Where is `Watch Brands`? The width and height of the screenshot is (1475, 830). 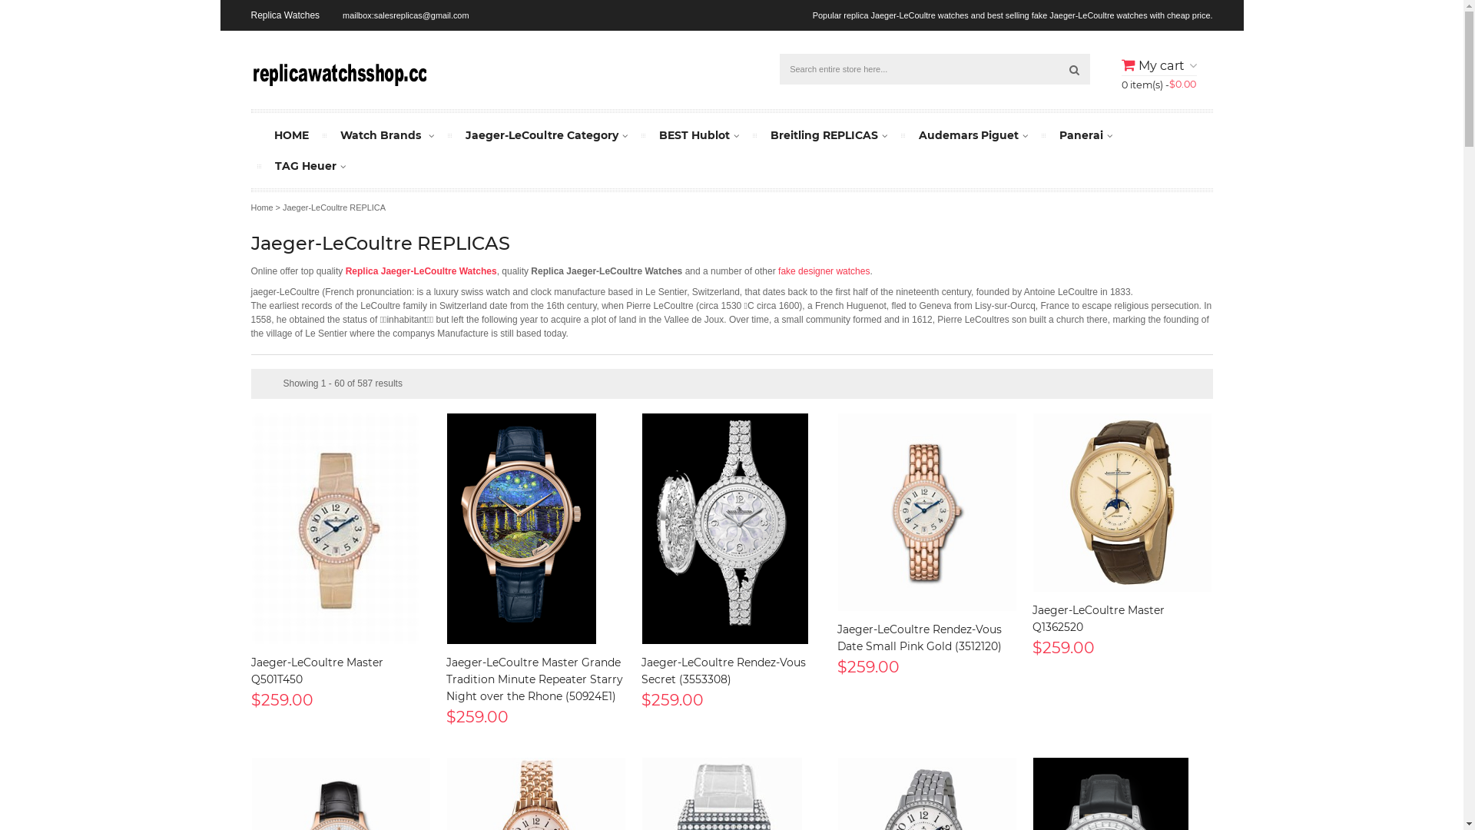
Watch Brands is located at coordinates (386, 135).